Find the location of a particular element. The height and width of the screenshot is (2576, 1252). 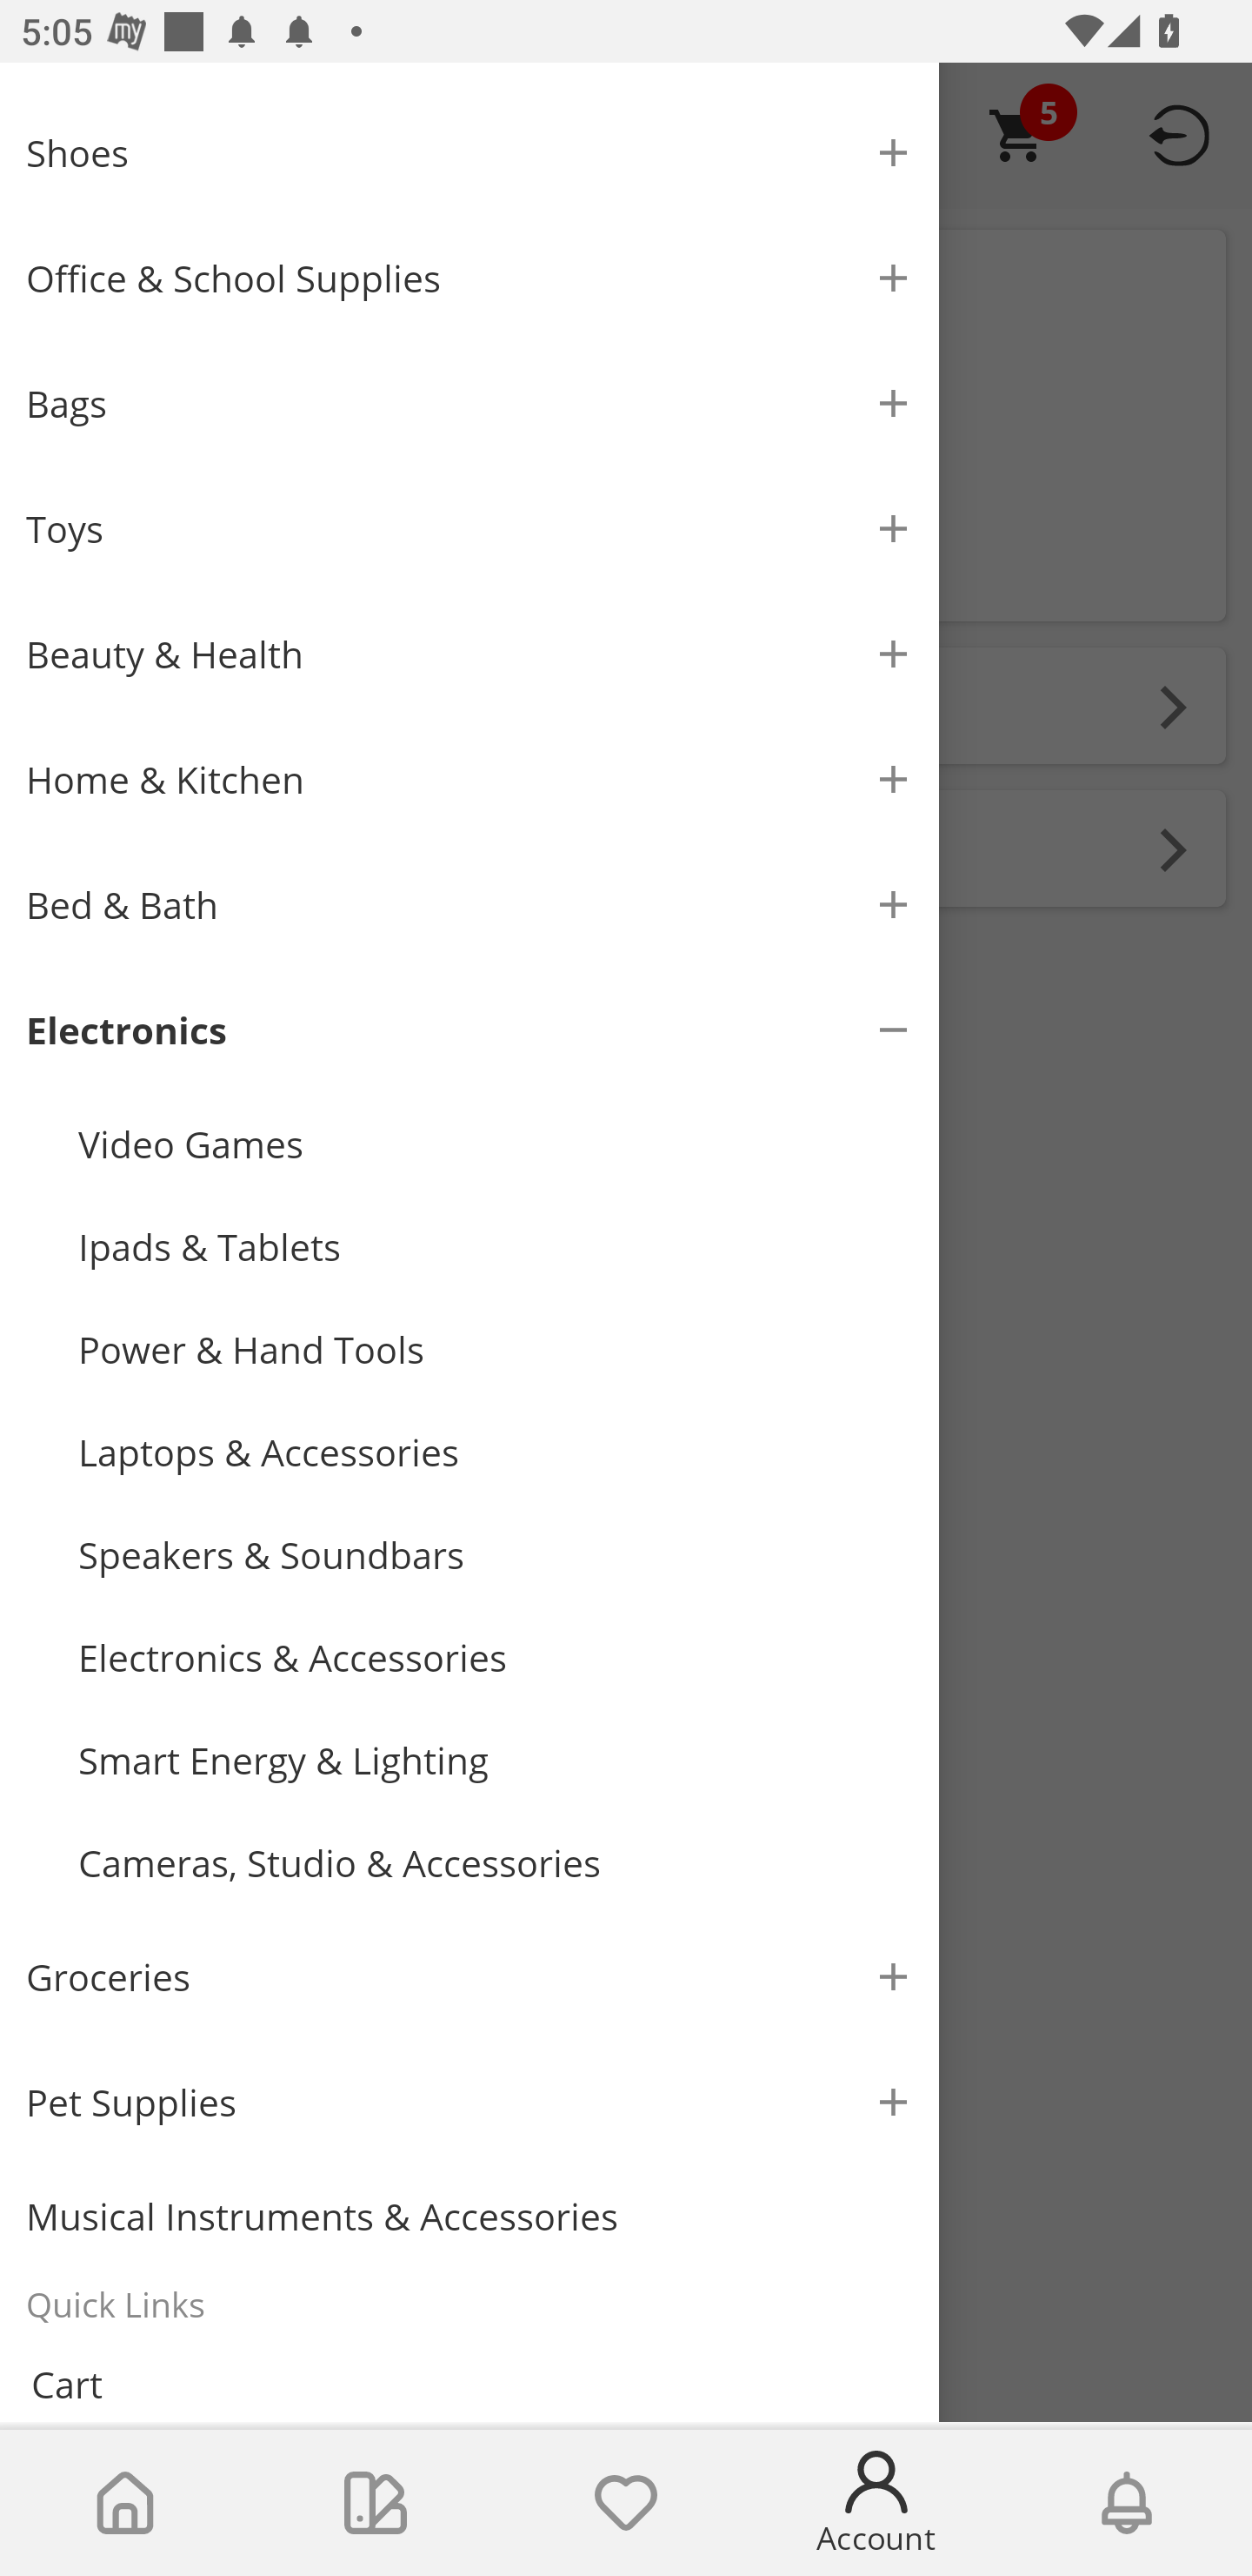

Laptops & Accessories is located at coordinates (496, 1452).